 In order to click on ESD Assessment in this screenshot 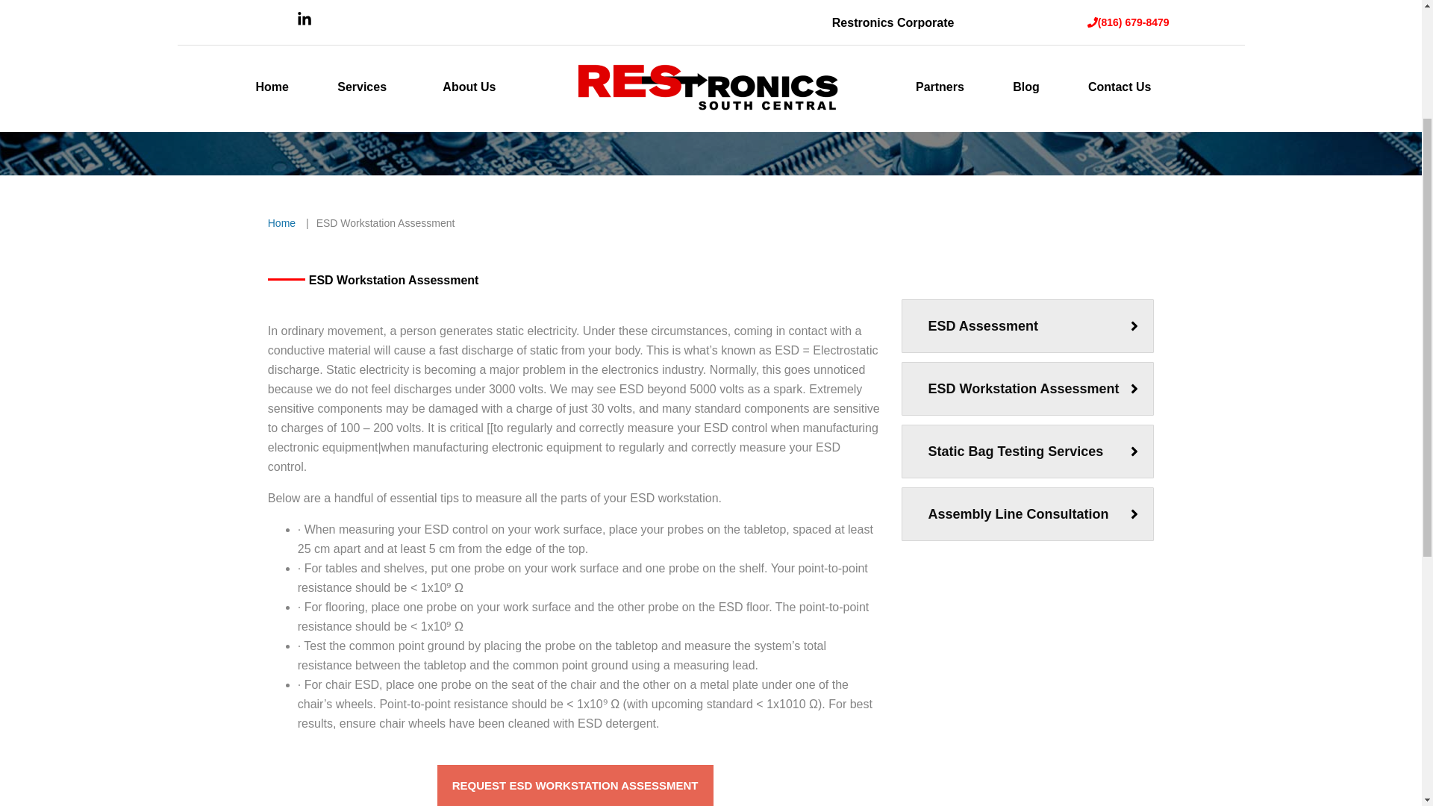, I will do `click(983, 325)`.